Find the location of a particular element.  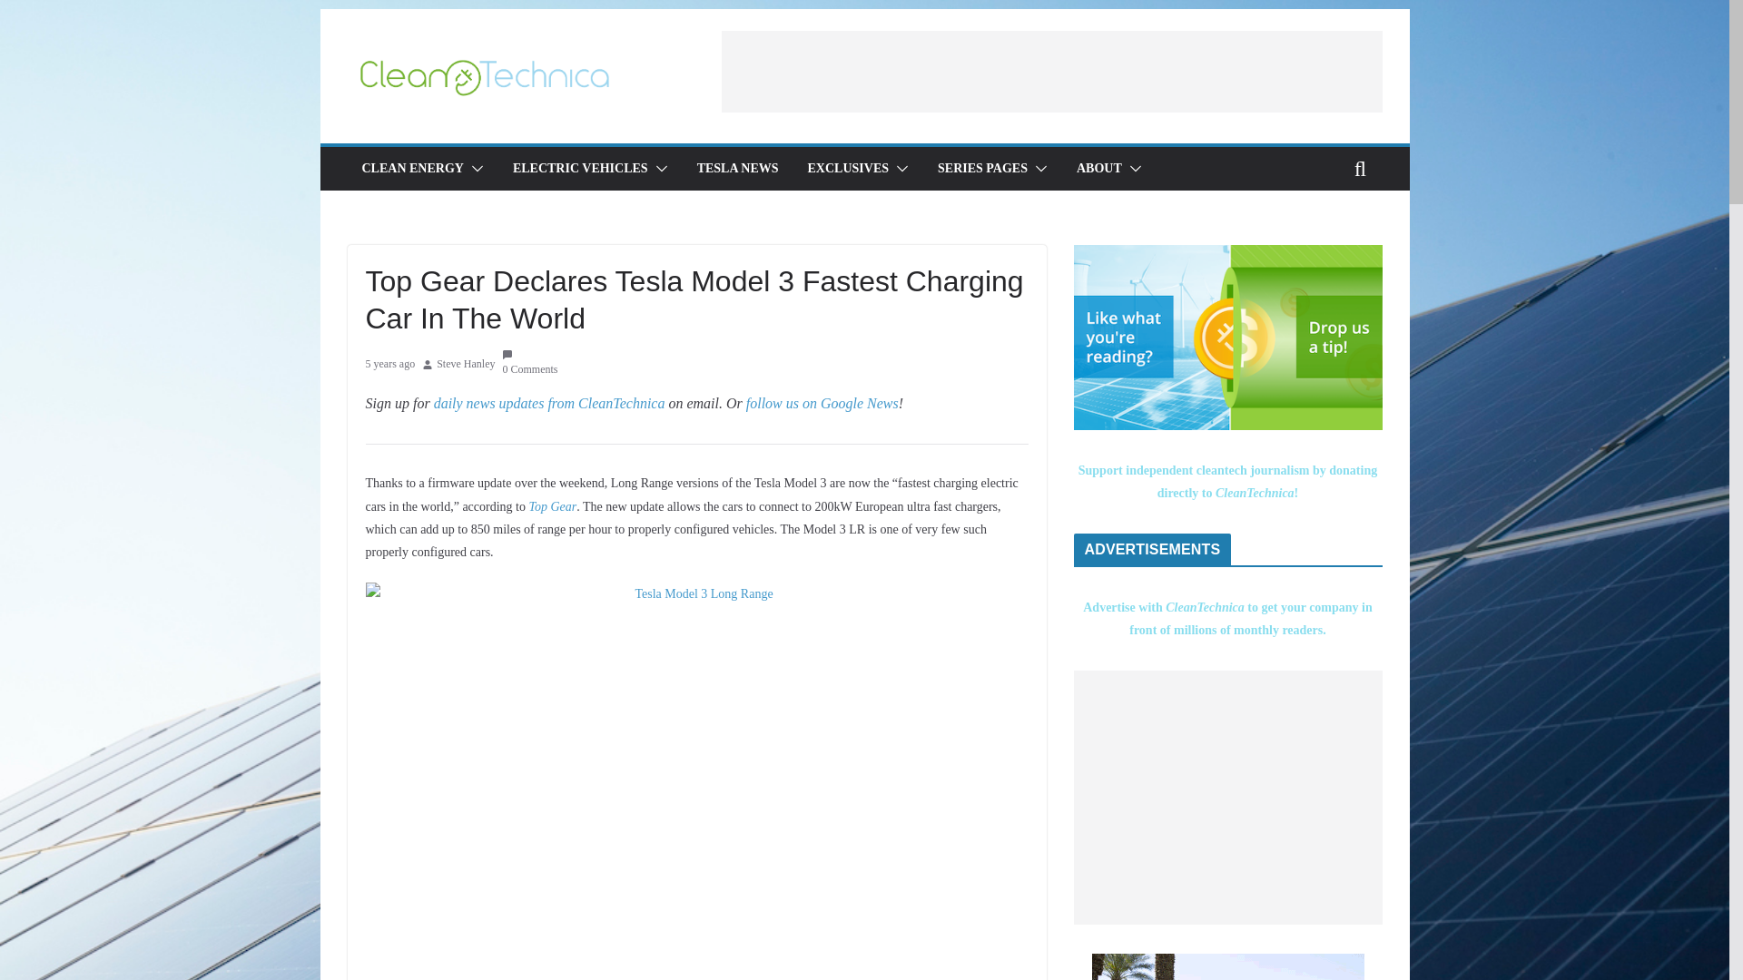

EXCLUSIVES is located at coordinates (848, 168).